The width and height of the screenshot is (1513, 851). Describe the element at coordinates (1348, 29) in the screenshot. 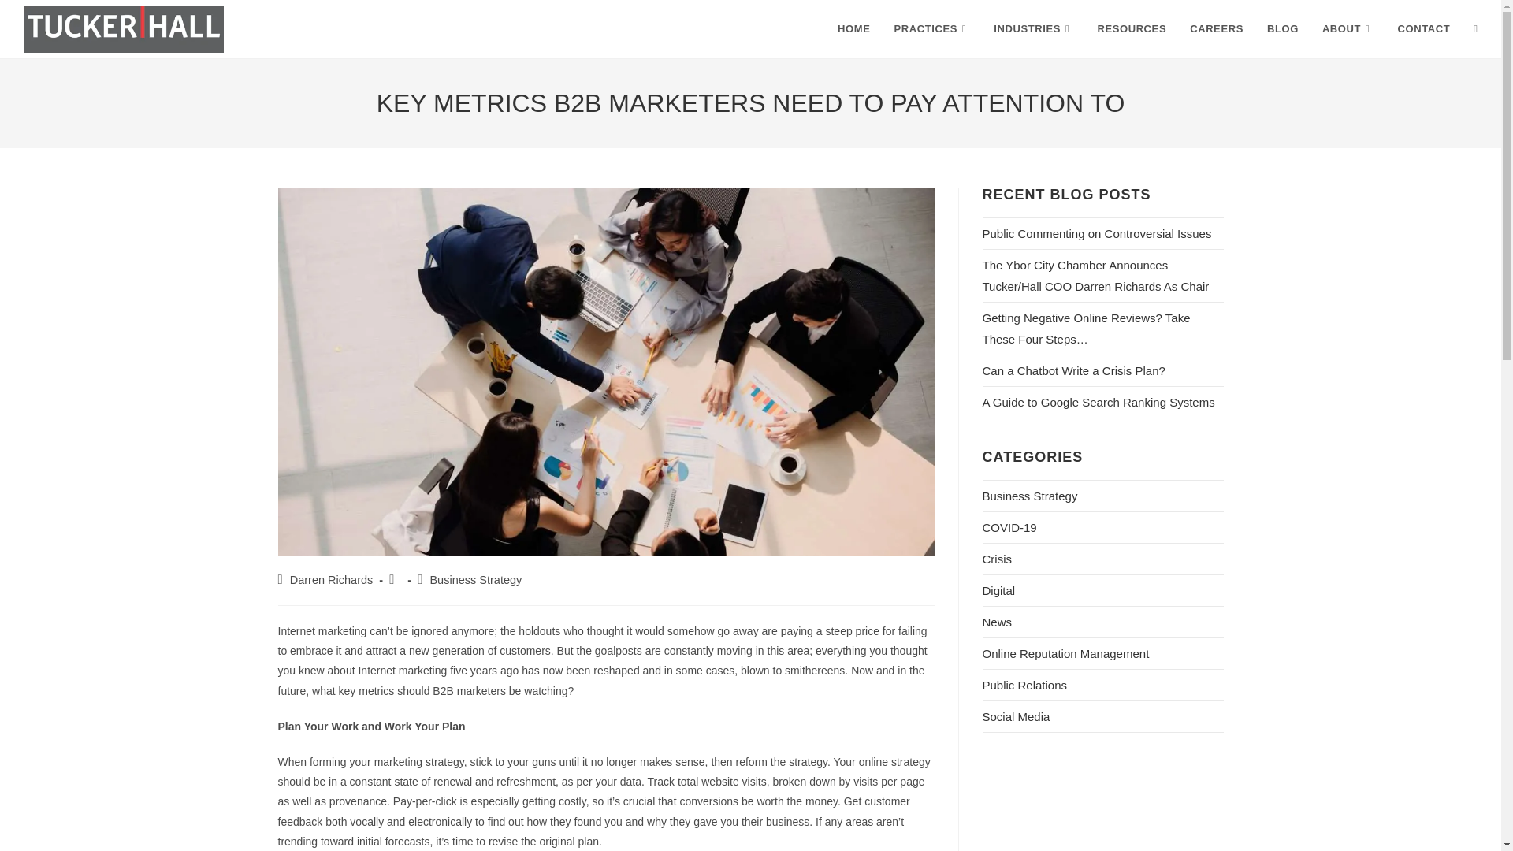

I see `ABOUT` at that location.